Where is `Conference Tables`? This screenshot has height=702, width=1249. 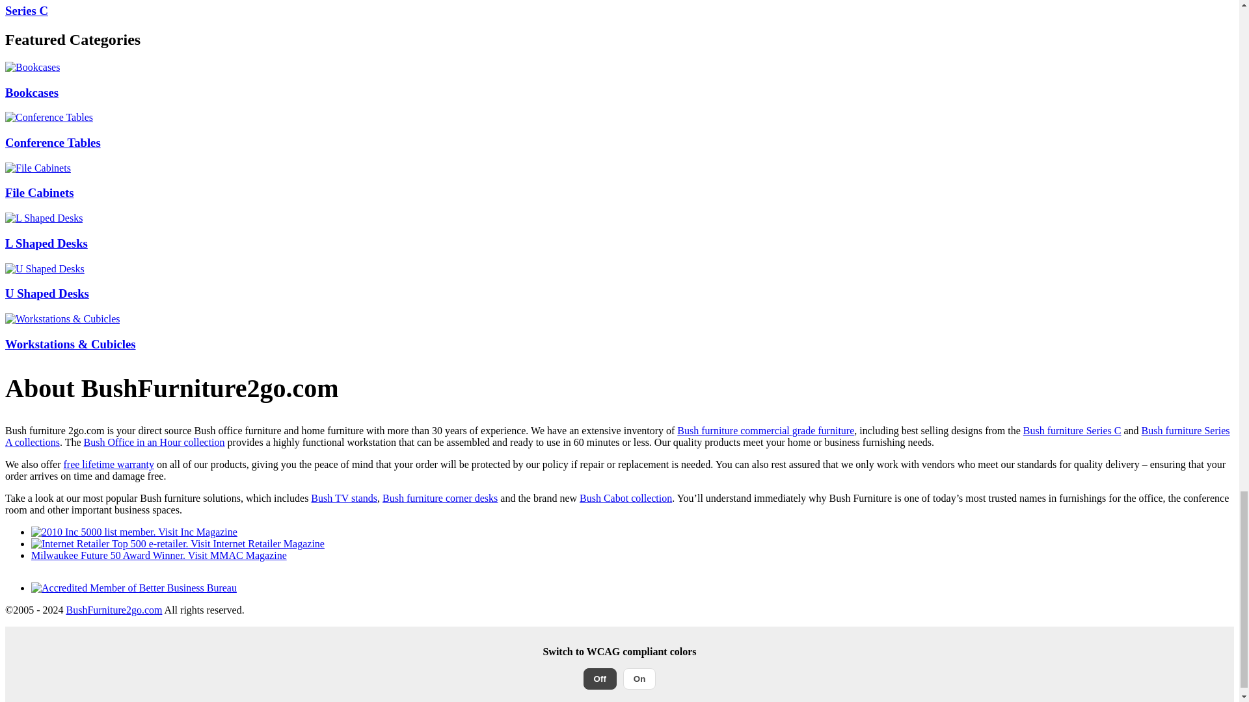
Conference Tables is located at coordinates (48, 117).